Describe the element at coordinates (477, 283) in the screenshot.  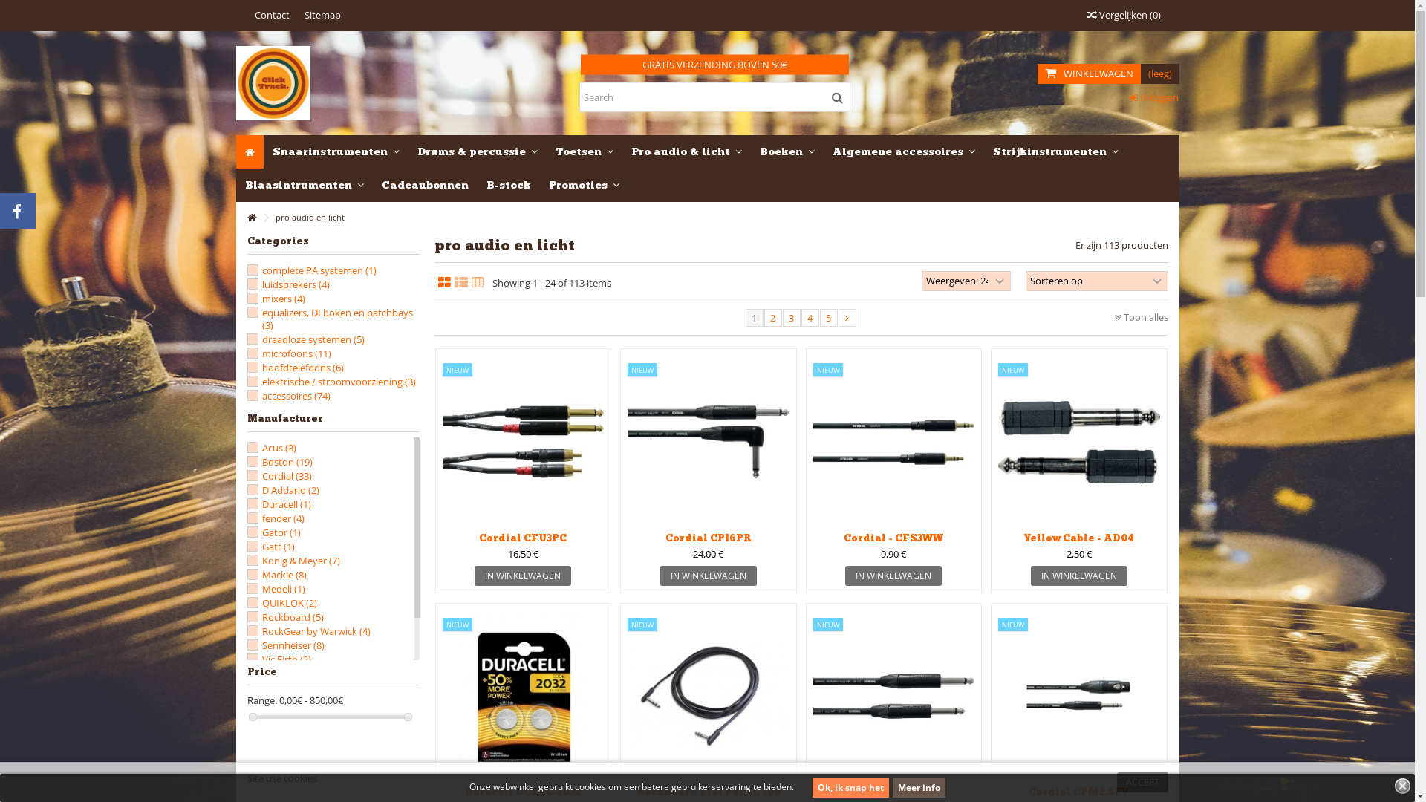
I see `Table` at that location.